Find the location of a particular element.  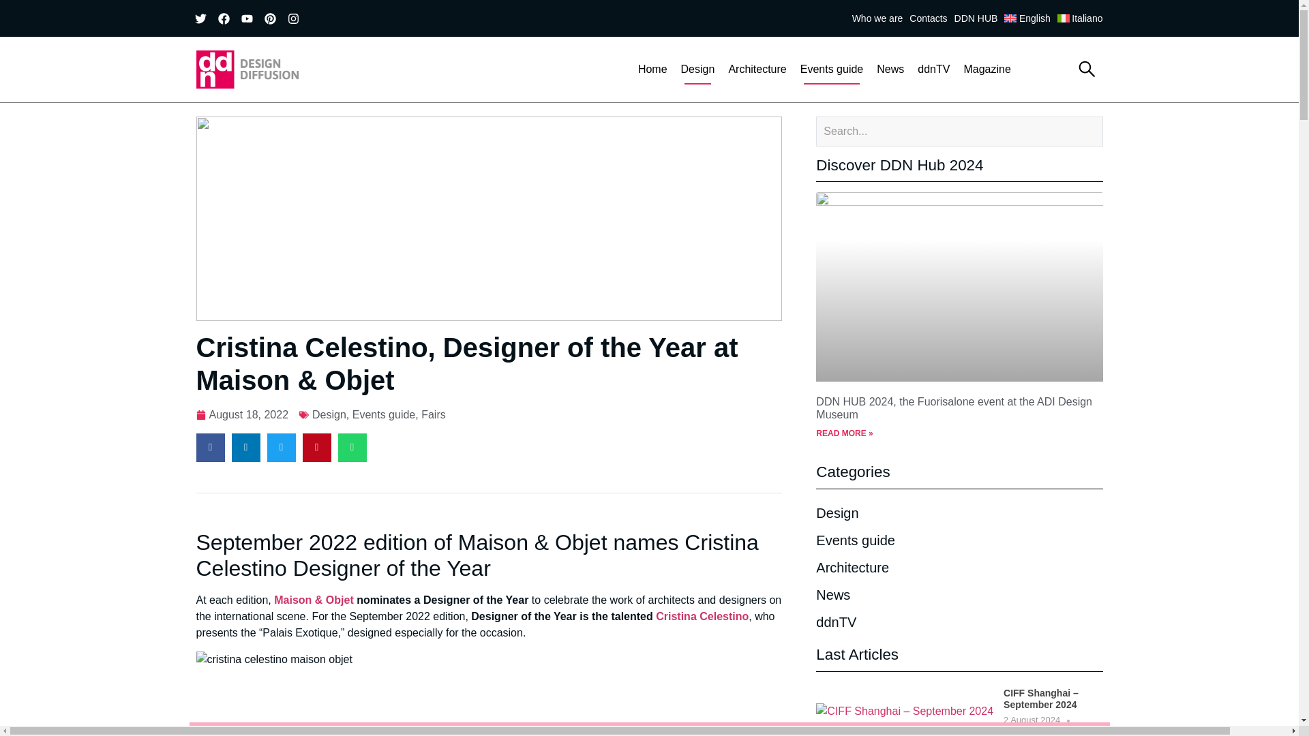

Architecture is located at coordinates (757, 70).